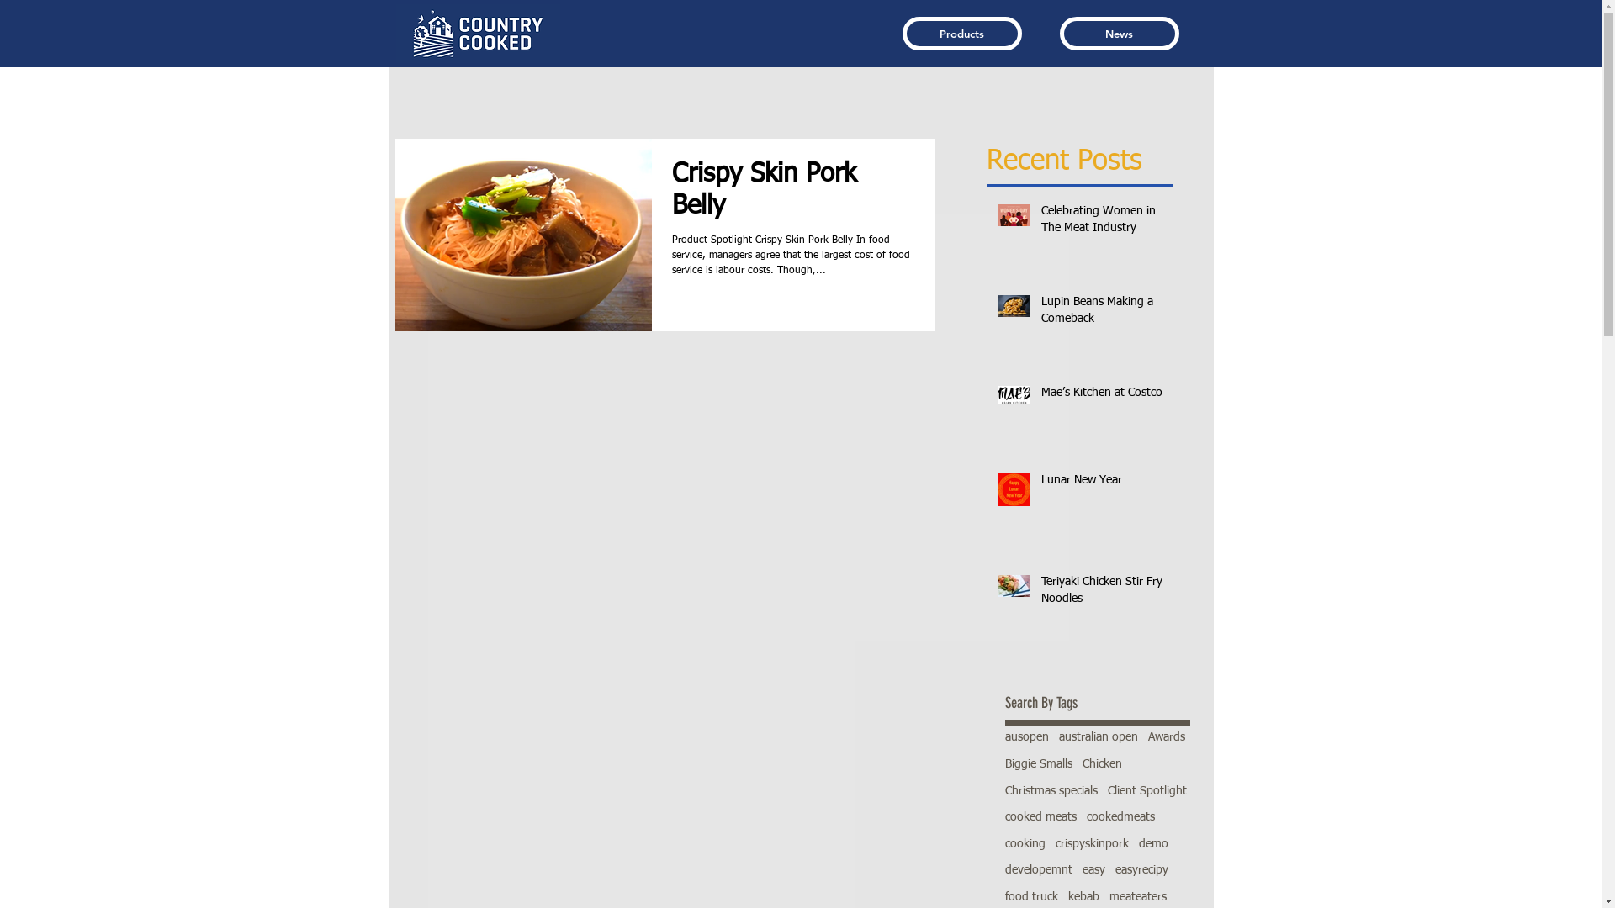  I want to click on demo, so click(1154, 845).